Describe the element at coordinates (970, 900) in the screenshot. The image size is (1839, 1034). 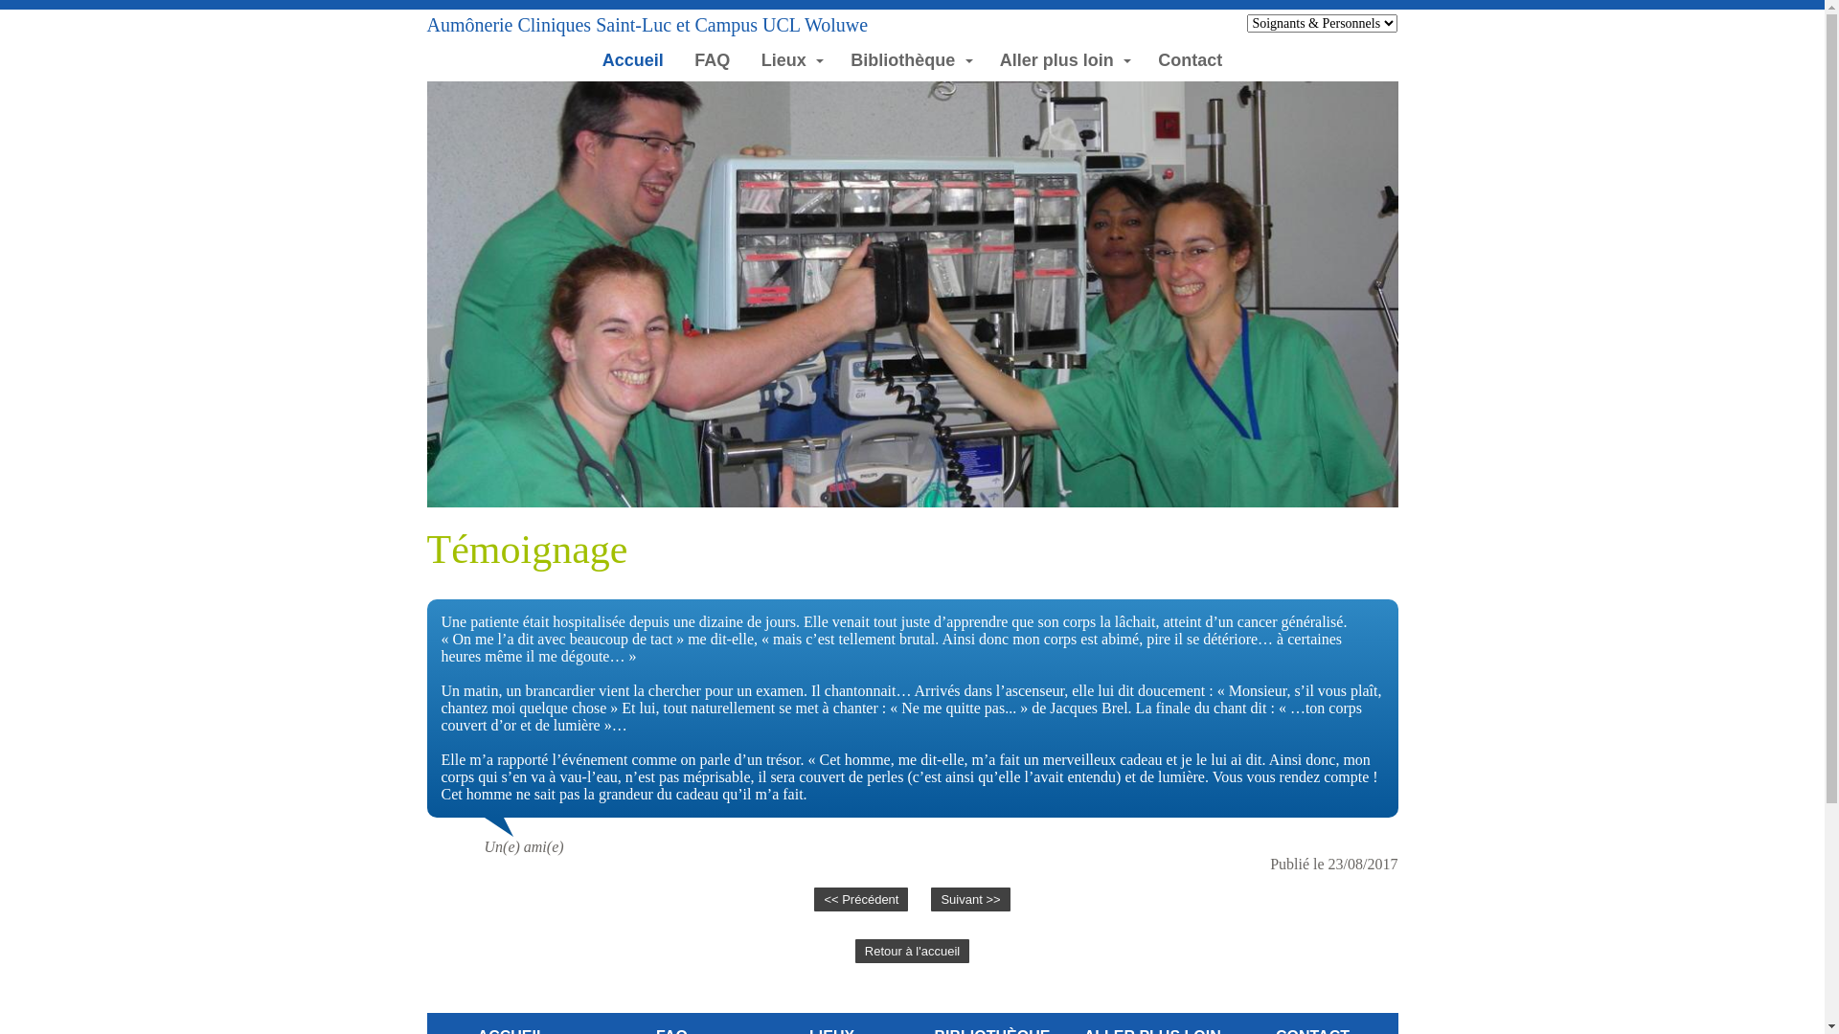
I see `Suivant >>` at that location.